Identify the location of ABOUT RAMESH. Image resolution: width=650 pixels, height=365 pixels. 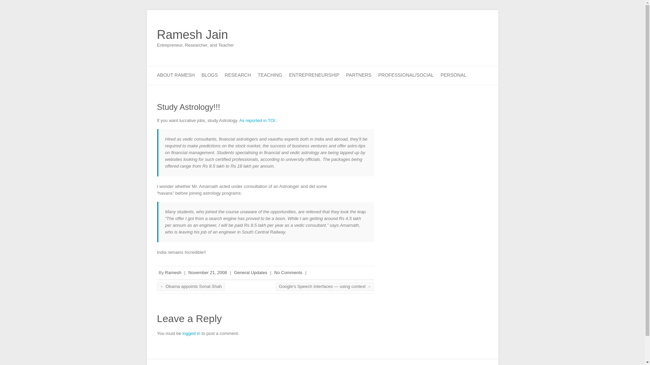
(176, 75).